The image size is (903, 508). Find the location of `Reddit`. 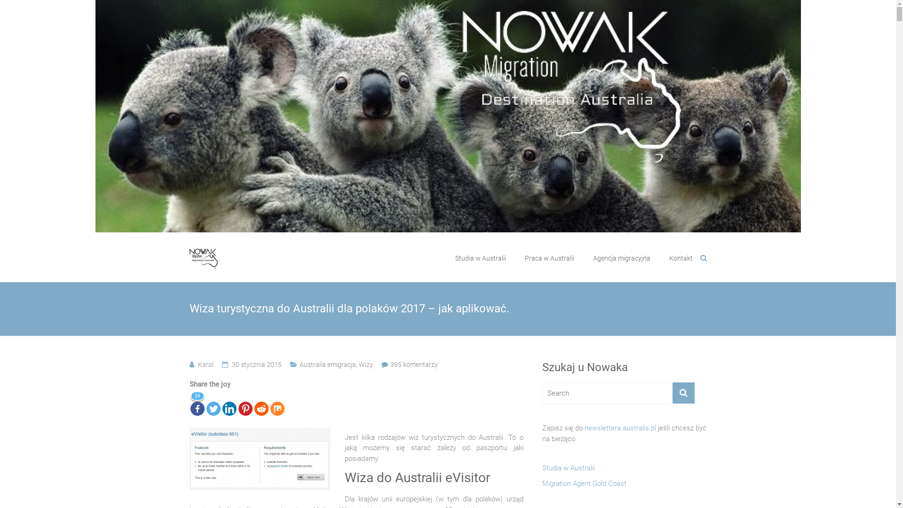

Reddit is located at coordinates (261, 403).